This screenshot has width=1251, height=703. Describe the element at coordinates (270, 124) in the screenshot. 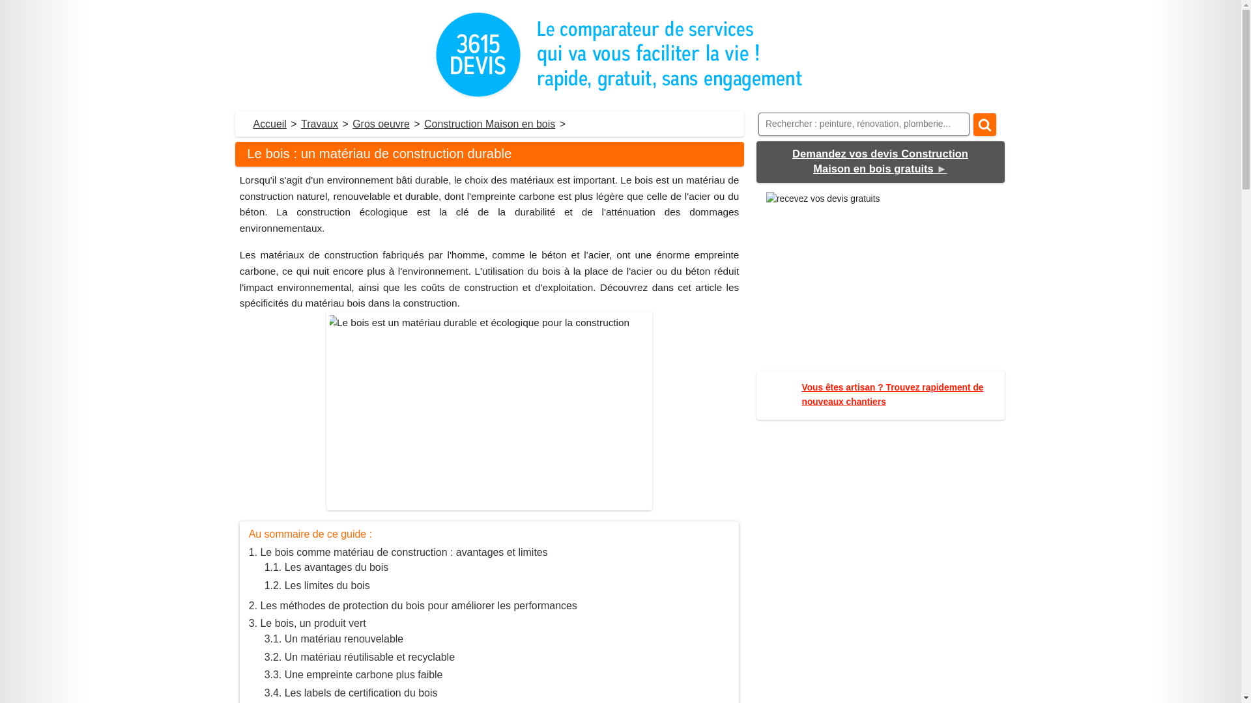

I see `Accueil` at that location.